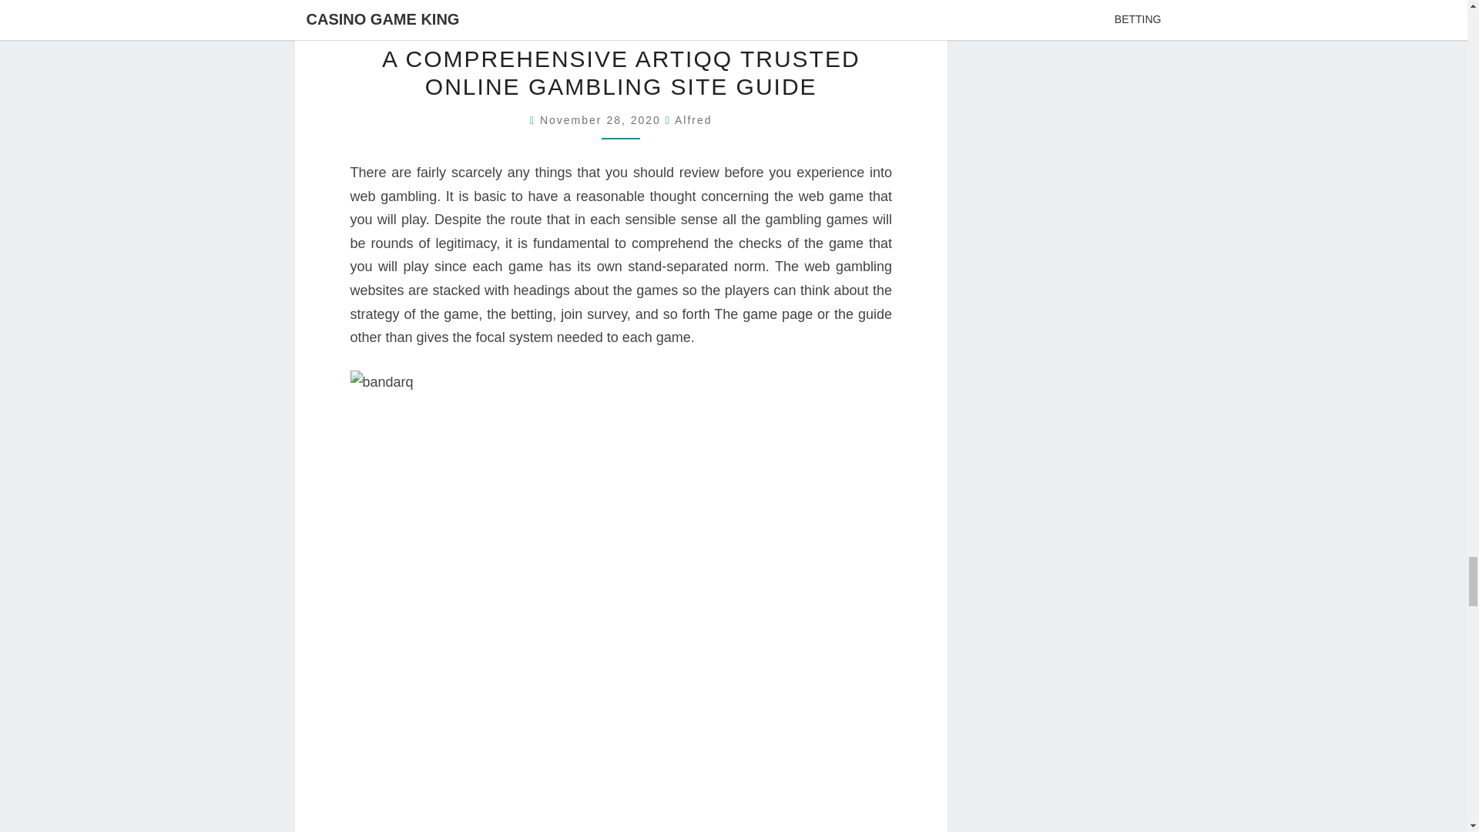 Image resolution: width=1479 pixels, height=832 pixels. Describe the element at coordinates (693, 120) in the screenshot. I see `Alfred` at that location.